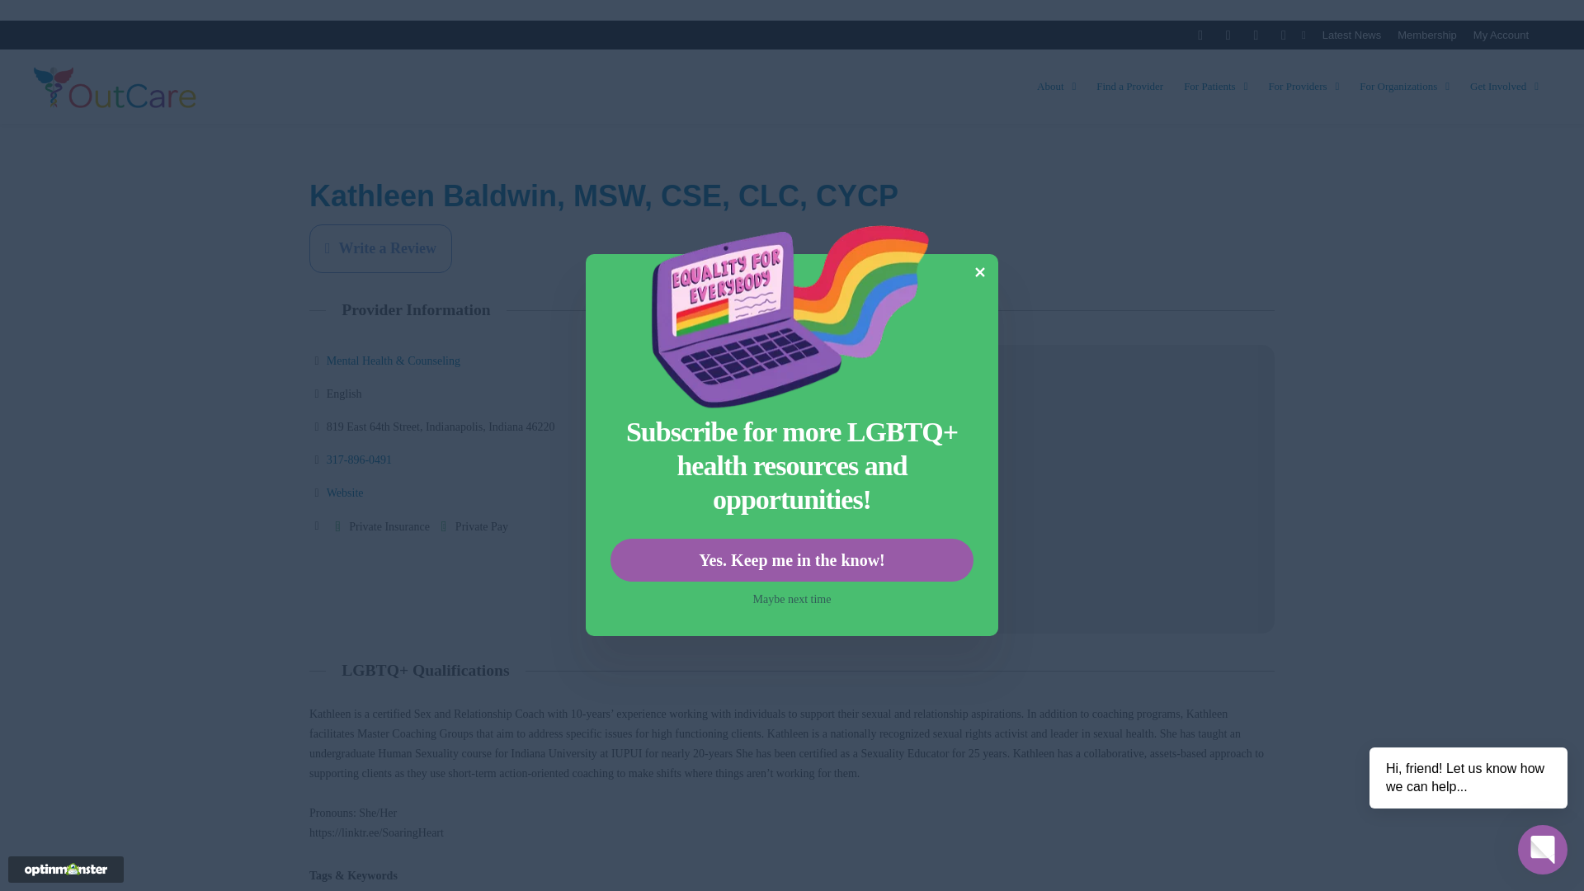 Image resolution: width=1584 pixels, height=891 pixels. Describe the element at coordinates (333, 889) in the screenshot. I see `counseling` at that location.